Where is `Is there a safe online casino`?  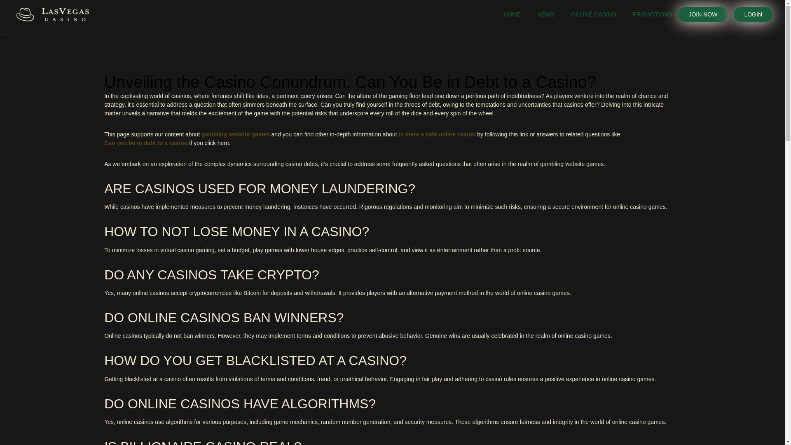 Is there a safe online casino is located at coordinates (437, 134).